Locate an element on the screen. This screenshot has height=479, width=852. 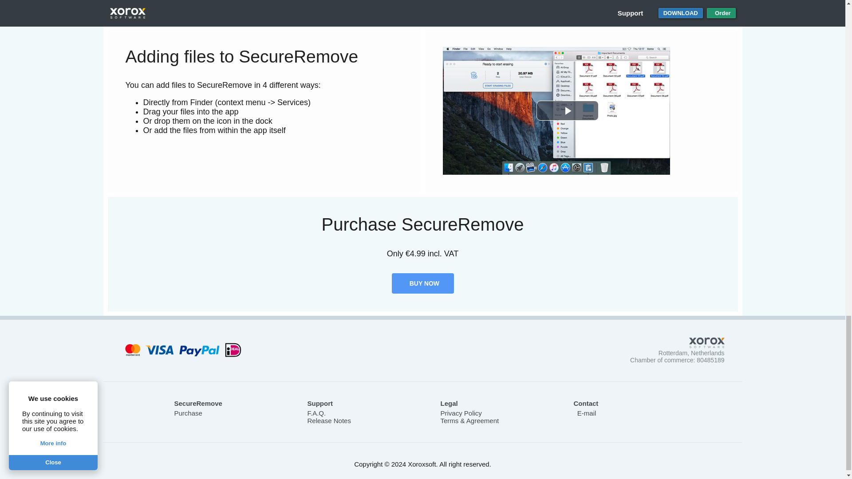
Support is located at coordinates (319, 403).